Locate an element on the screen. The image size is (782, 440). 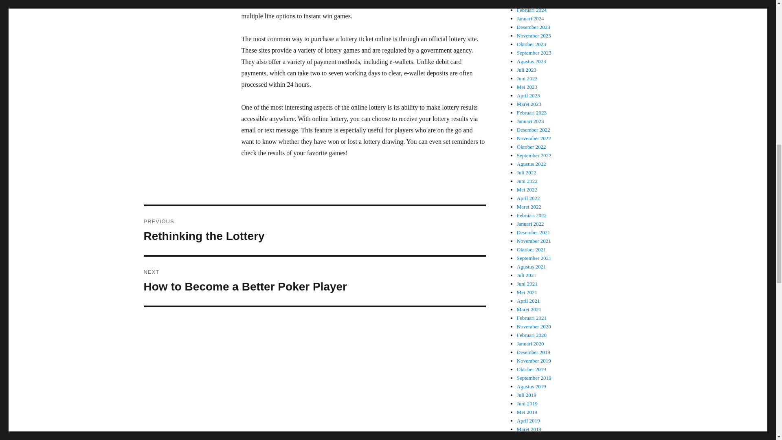
Februari 2024 is located at coordinates (531, 147).